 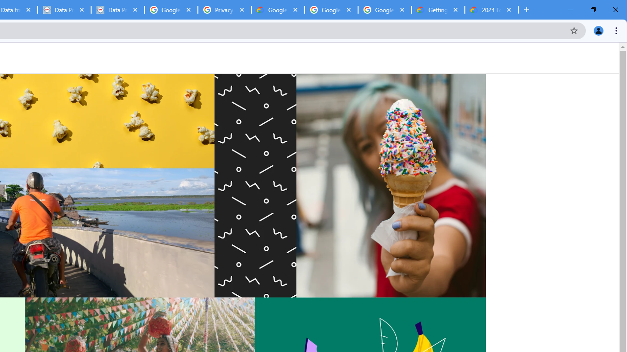 What do you see at coordinates (331, 10) in the screenshot?
I see `Google Workspace - Specific Terms` at bounding box center [331, 10].